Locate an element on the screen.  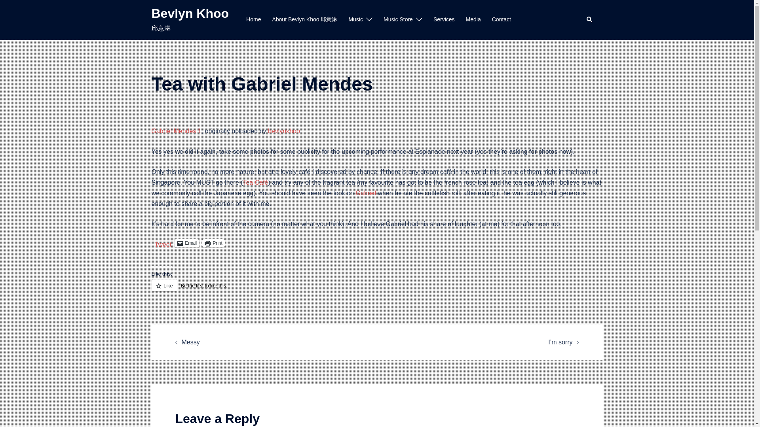
bevlynkhoo is located at coordinates (284, 131).